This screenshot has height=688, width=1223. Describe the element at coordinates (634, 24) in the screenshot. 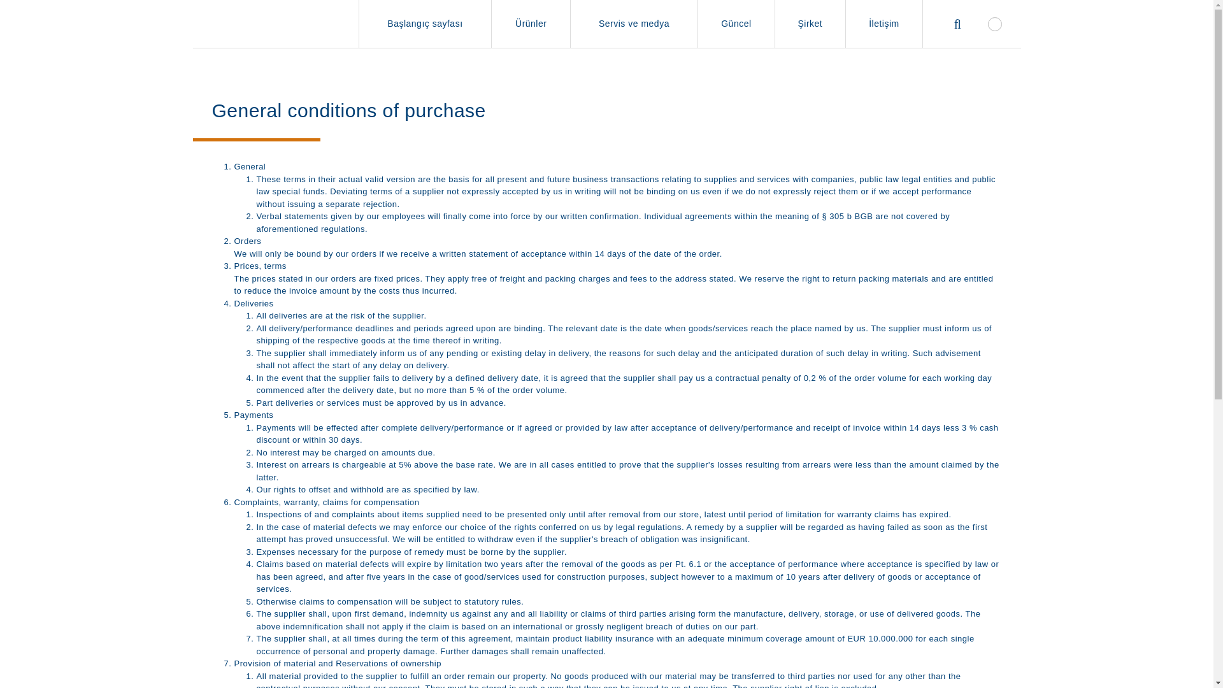

I see `Servis ve medya` at that location.